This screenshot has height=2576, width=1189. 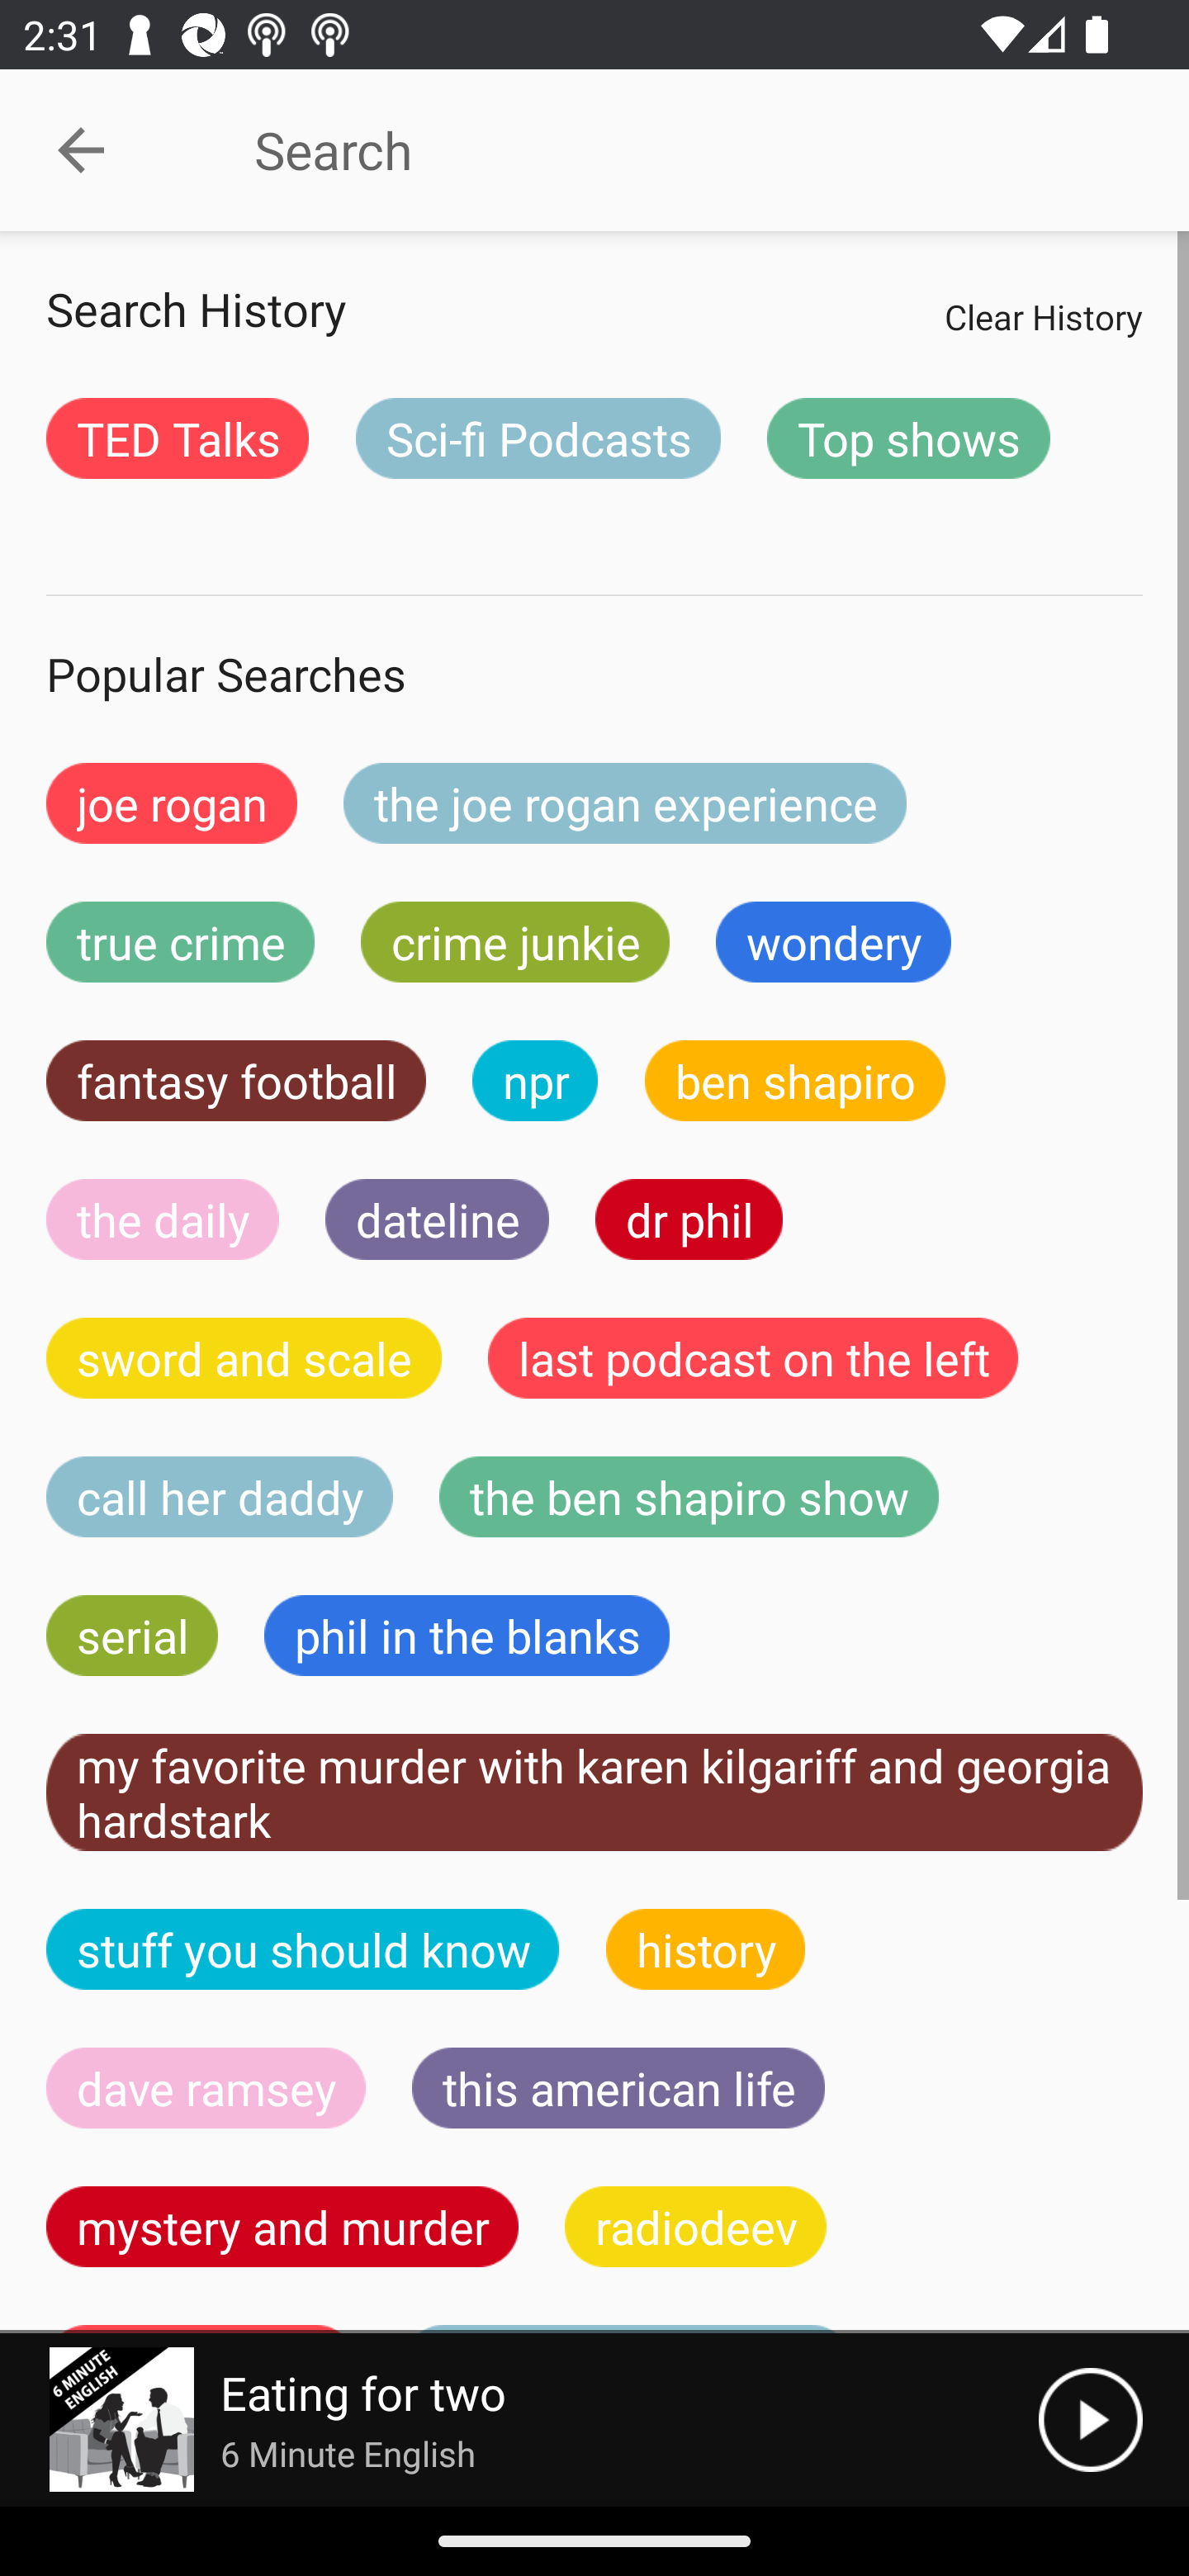 What do you see at coordinates (625, 803) in the screenshot?
I see `the joe rogan experience` at bounding box center [625, 803].